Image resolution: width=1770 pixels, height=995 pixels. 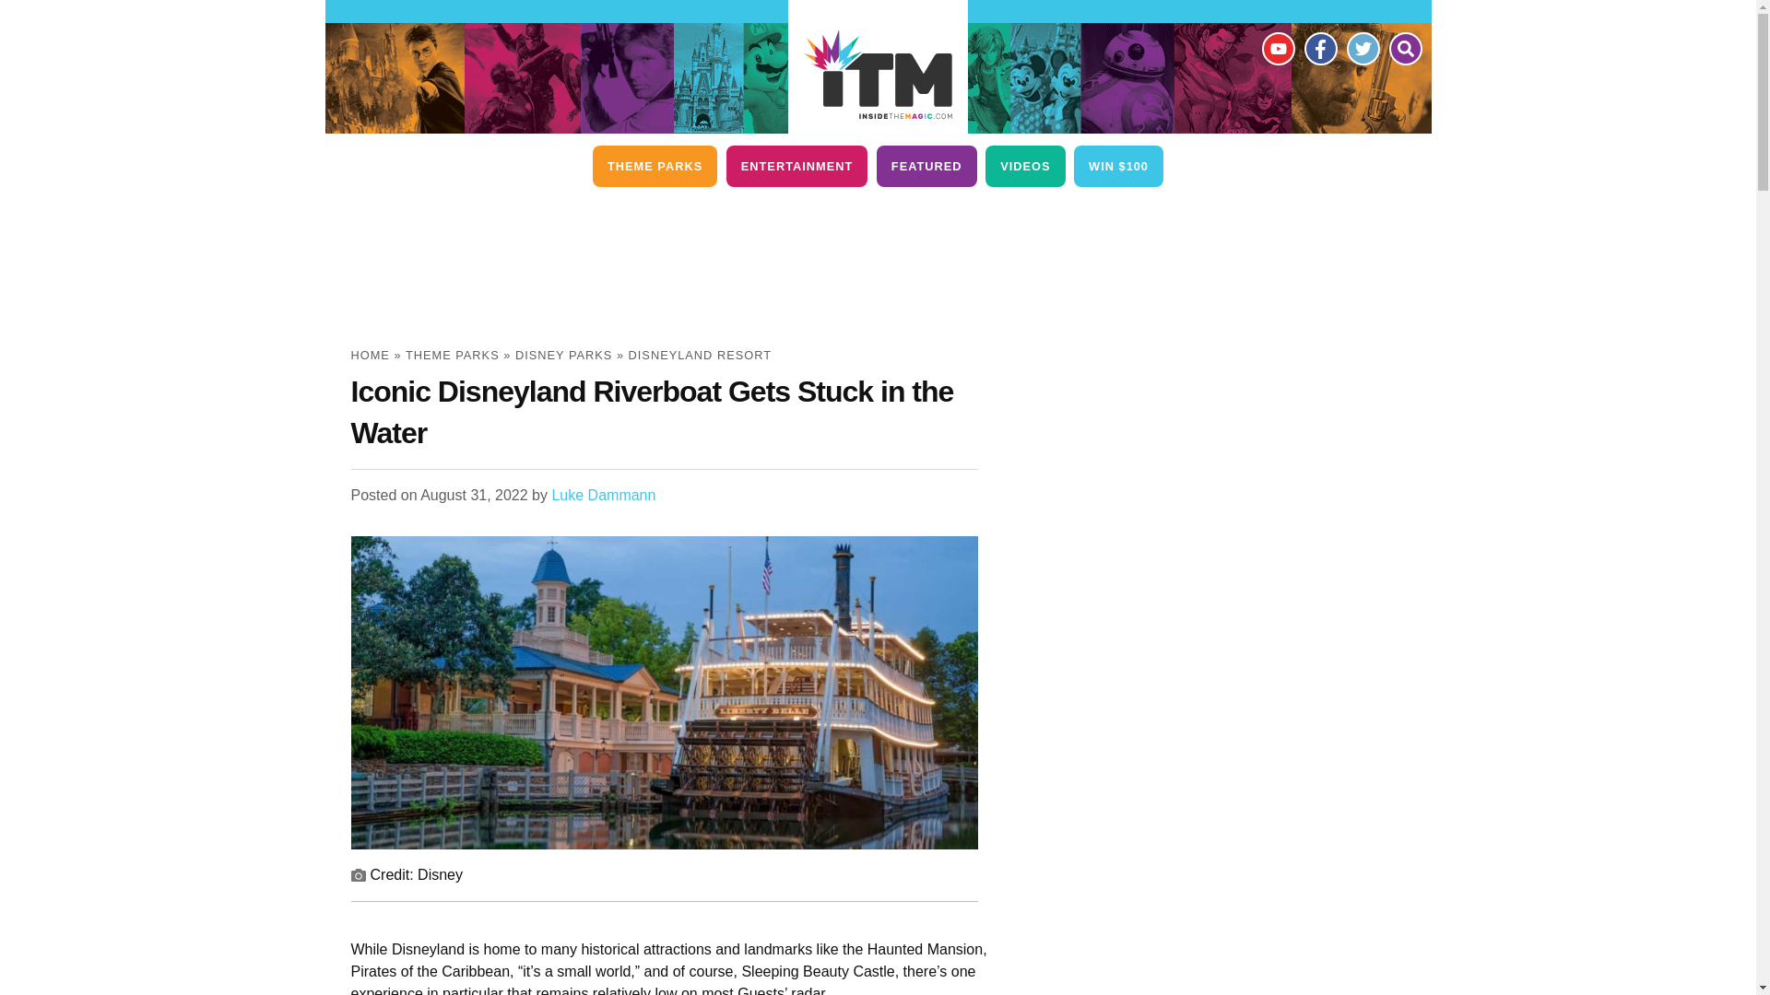 I want to click on Twitter, so click(x=1362, y=48).